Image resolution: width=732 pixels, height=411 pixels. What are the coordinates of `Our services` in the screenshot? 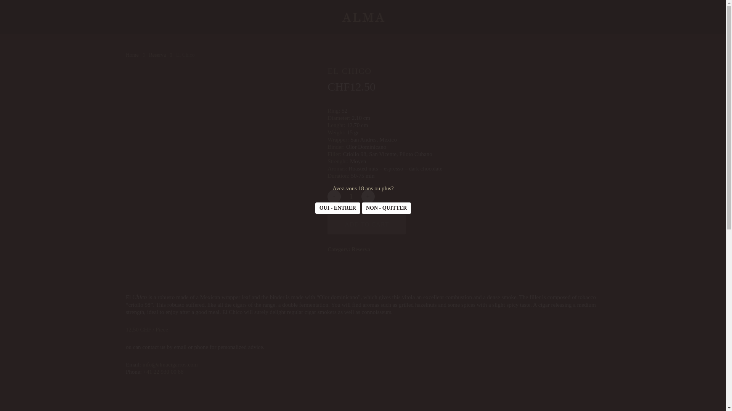 It's located at (201, 291).